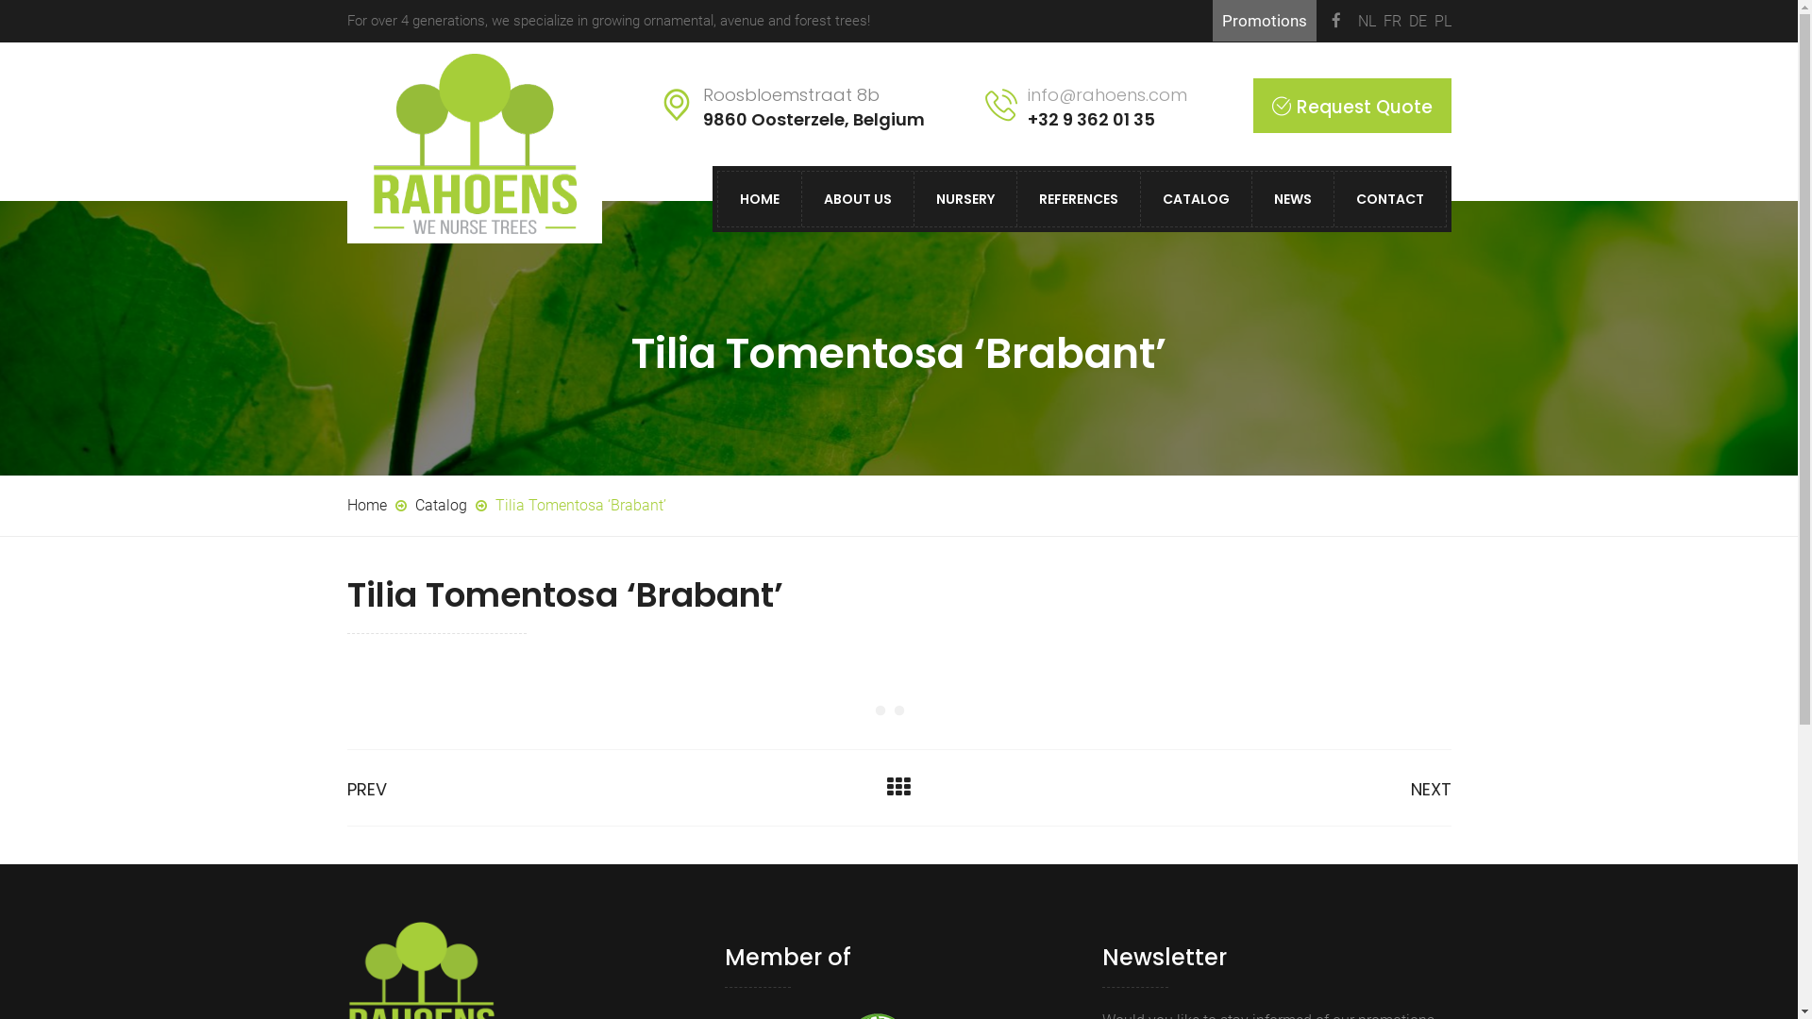 The width and height of the screenshot is (1812, 1019). What do you see at coordinates (857, 199) in the screenshot?
I see `ABOUT US` at bounding box center [857, 199].